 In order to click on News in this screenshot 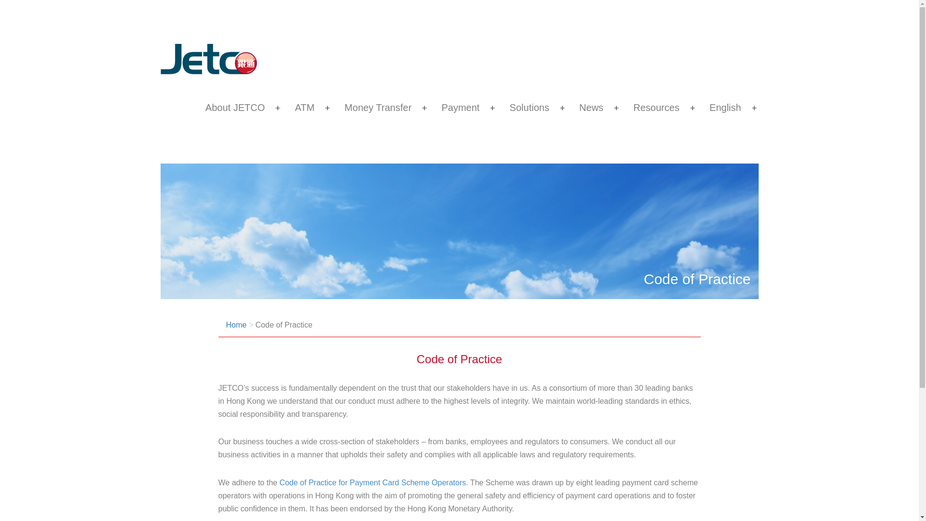, I will do `click(591, 108)`.